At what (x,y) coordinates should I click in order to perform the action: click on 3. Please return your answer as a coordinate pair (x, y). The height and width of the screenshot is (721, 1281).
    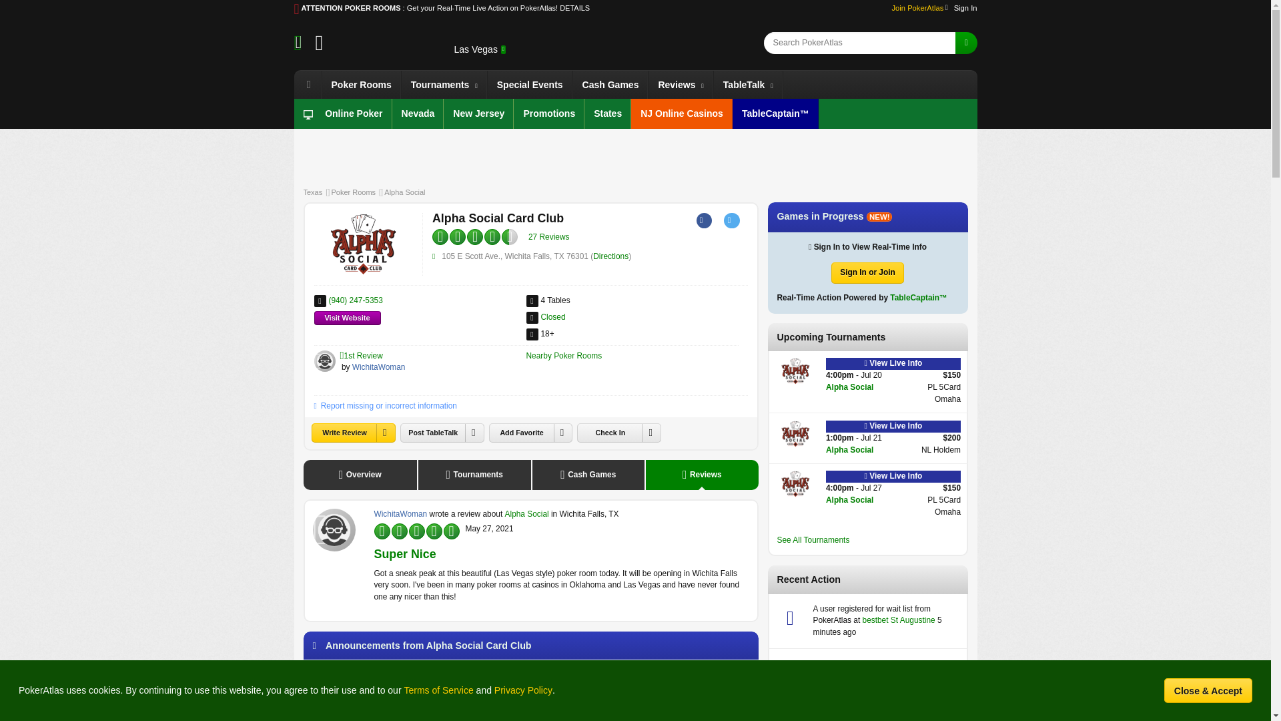
    Looking at the image, I should click on (399, 530).